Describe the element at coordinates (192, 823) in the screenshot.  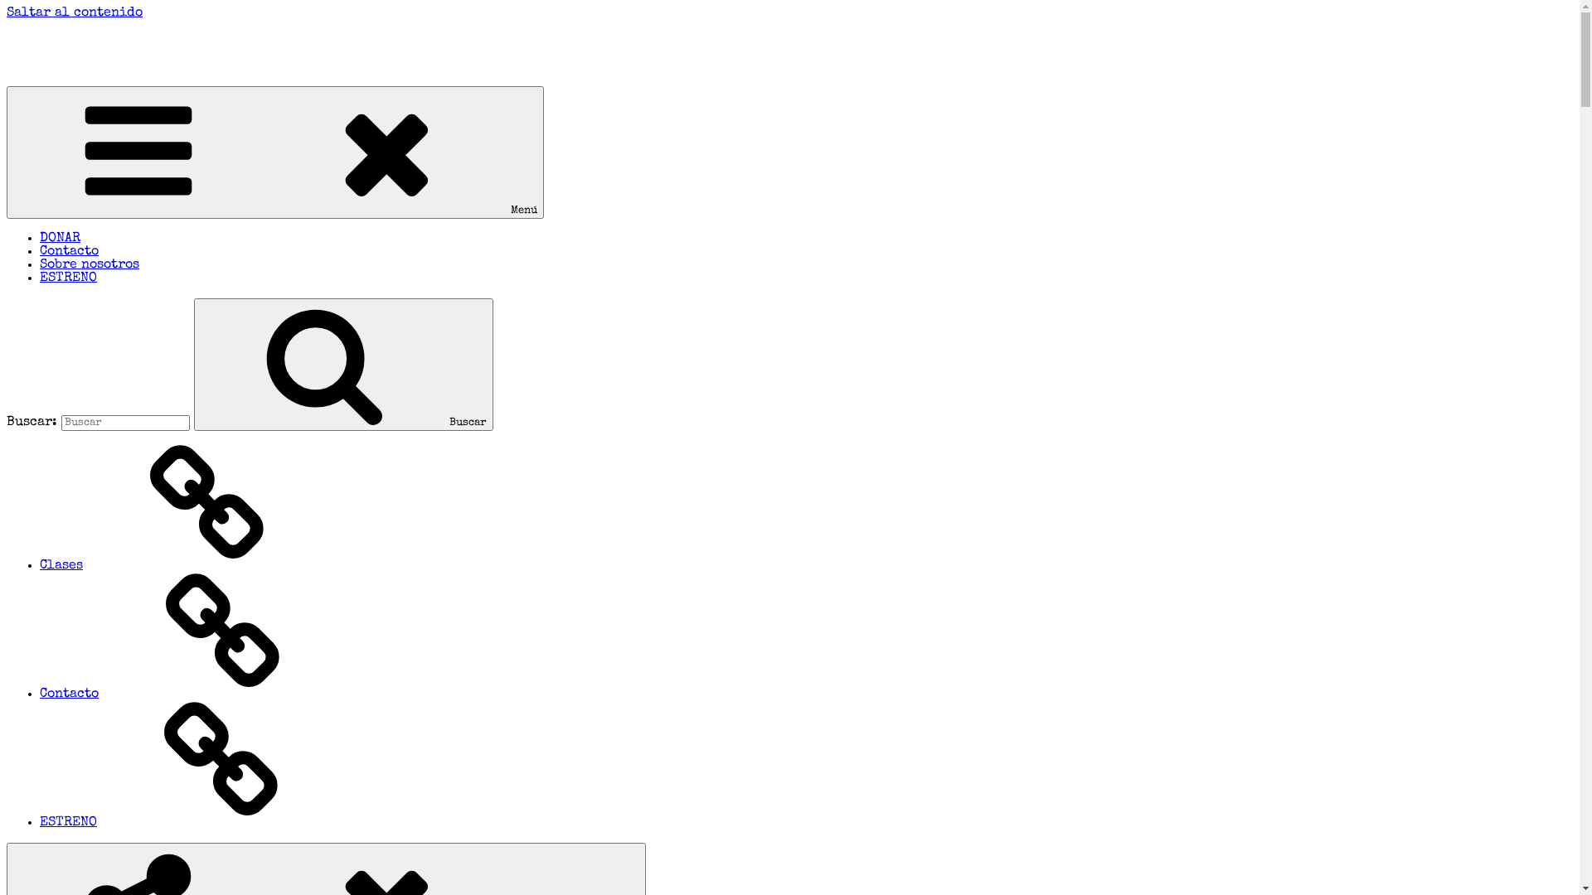
I see `ESTRENO` at that location.